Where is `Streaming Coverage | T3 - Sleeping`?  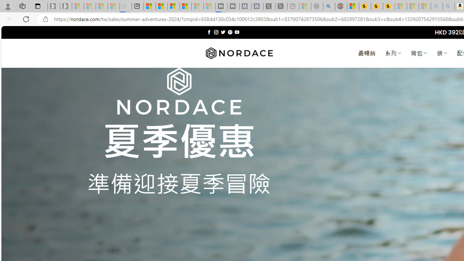 Streaming Coverage | T3 - Sleeping is located at coordinates (221, 7).